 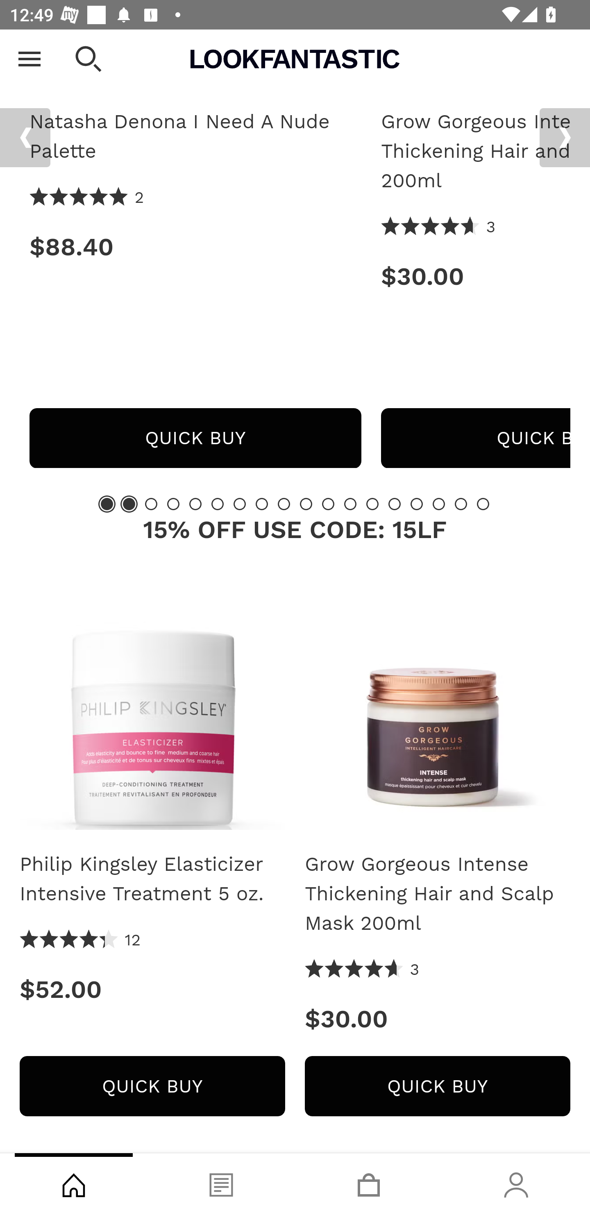 I want to click on Slide 5, so click(x=195, y=504).